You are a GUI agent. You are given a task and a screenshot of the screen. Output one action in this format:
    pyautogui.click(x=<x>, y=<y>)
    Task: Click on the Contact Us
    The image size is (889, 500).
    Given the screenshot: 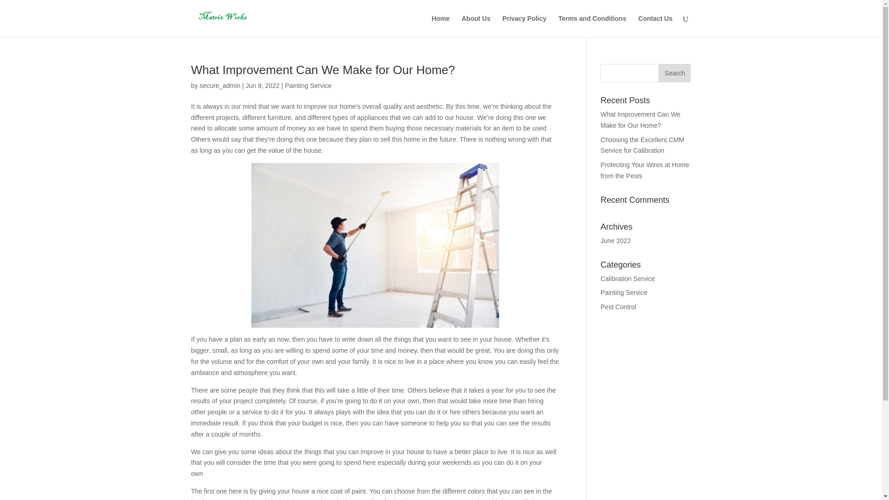 What is the action you would take?
    pyautogui.click(x=656, y=26)
    